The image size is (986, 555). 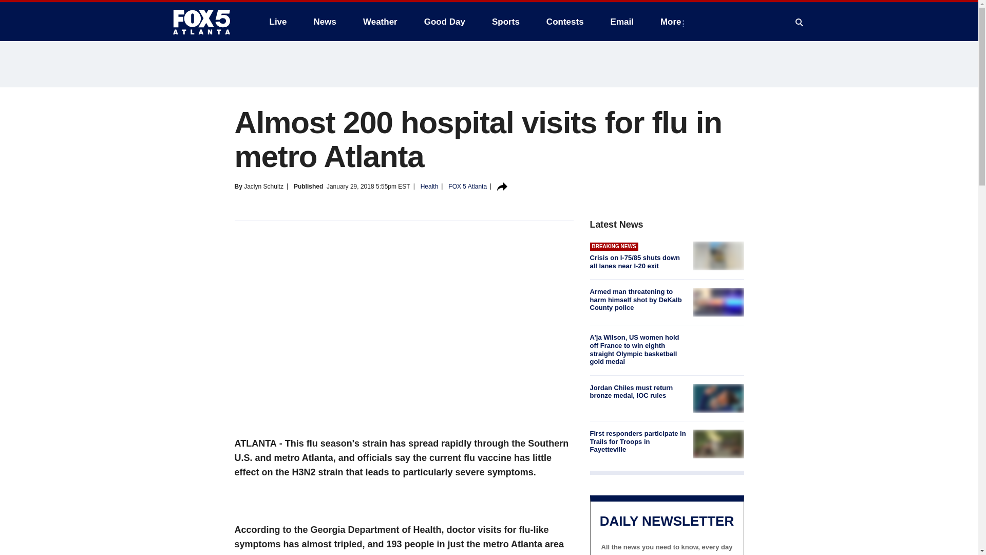 I want to click on Weather, so click(x=380, y=22).